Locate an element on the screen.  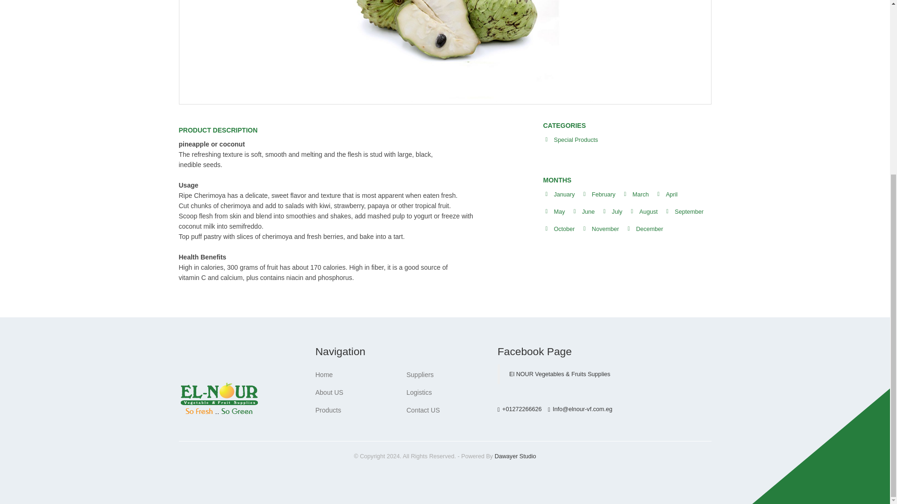
February is located at coordinates (604, 195).